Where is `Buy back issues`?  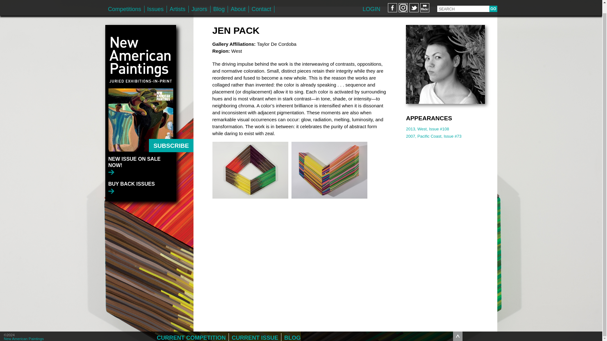 Buy back issues is located at coordinates (131, 178).